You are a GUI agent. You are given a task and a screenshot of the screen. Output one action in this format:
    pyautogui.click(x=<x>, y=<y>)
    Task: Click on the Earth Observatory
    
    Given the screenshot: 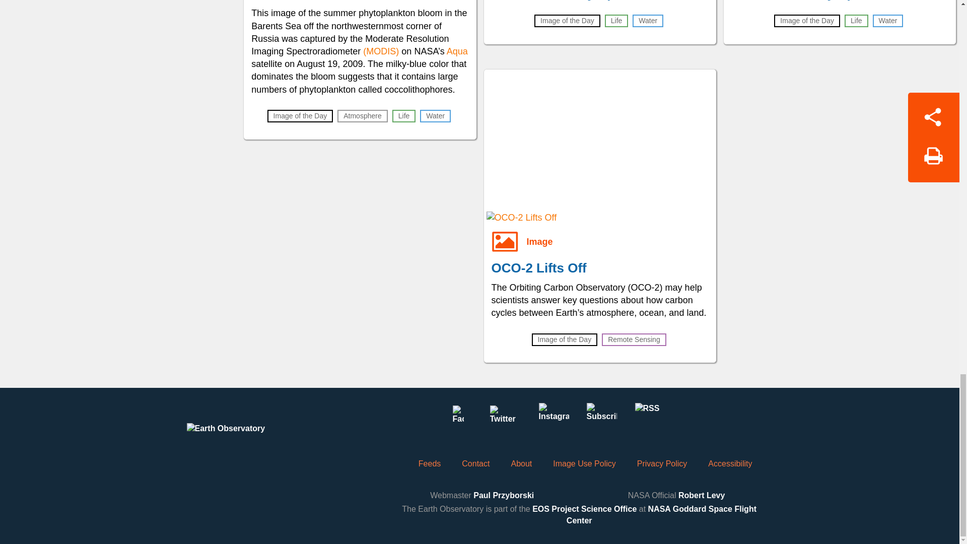 What is the action you would take?
    pyautogui.click(x=245, y=438)
    